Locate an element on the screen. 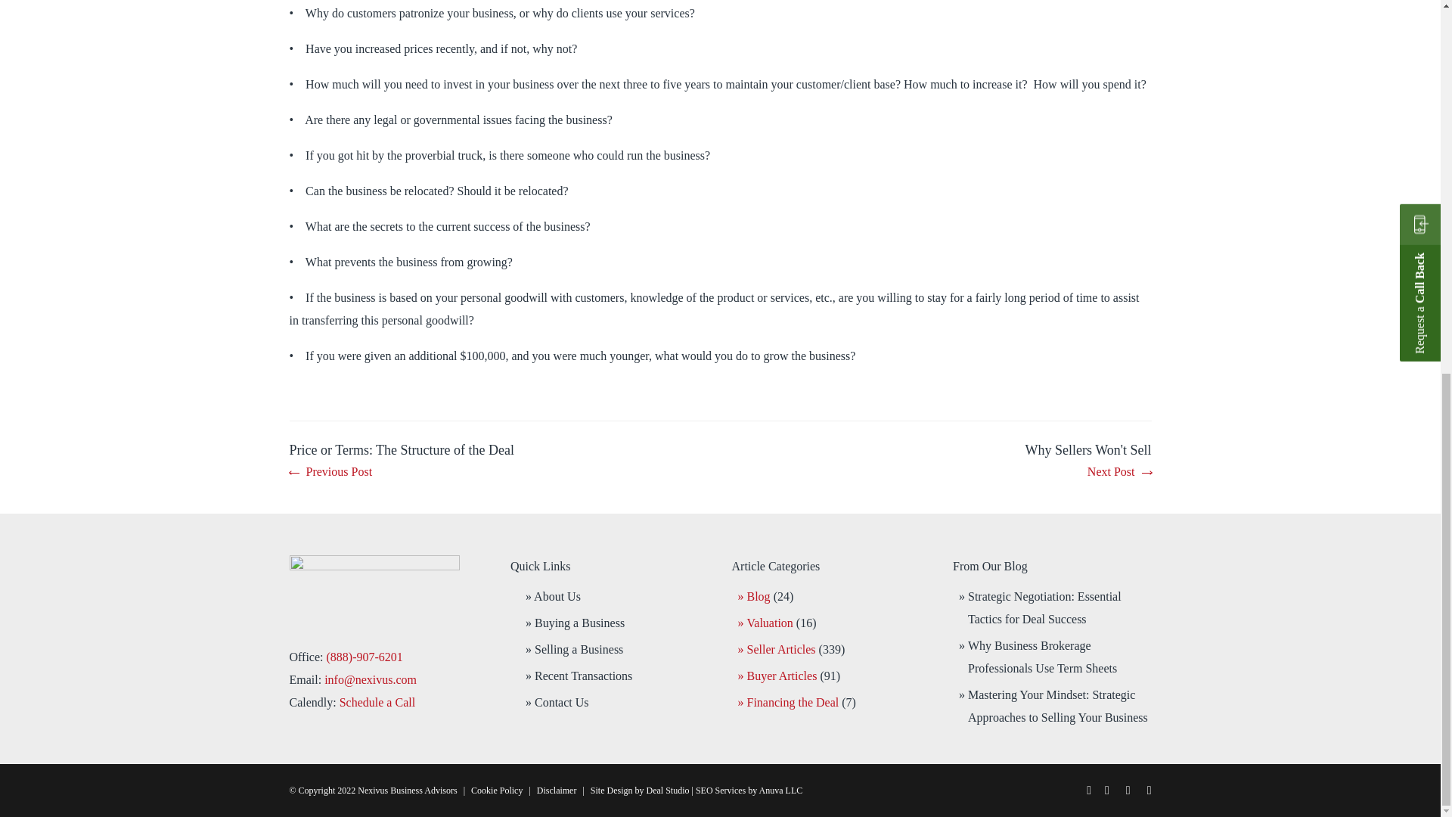  View all posts filed under Valuation is located at coordinates (770, 623).